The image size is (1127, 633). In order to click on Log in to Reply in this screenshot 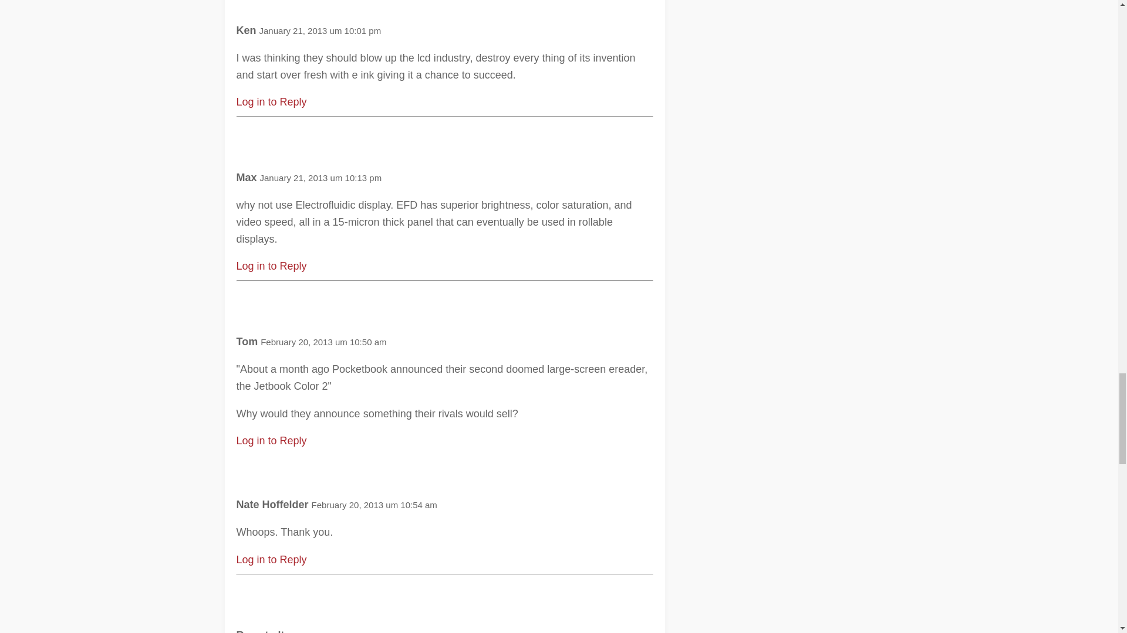, I will do `click(271, 441)`.